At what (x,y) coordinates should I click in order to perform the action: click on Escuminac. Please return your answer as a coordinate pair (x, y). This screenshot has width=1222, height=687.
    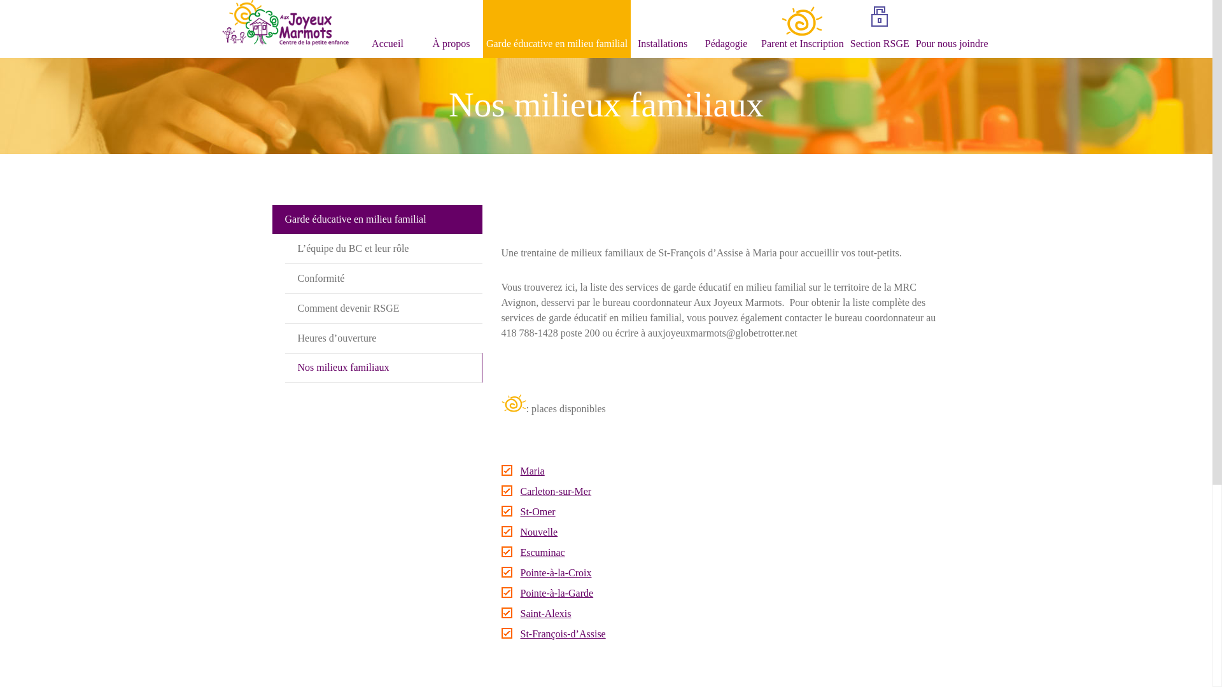
    Looking at the image, I should click on (543, 552).